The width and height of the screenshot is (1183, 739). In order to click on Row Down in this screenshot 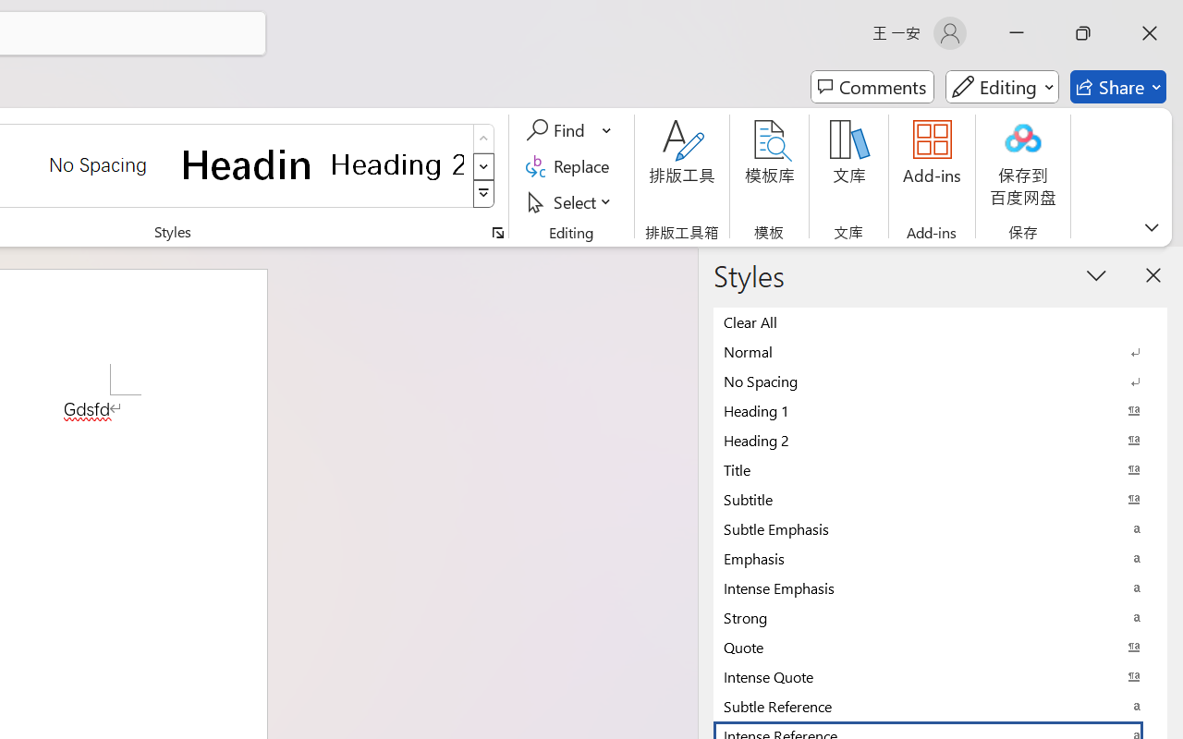, I will do `click(484, 166)`.